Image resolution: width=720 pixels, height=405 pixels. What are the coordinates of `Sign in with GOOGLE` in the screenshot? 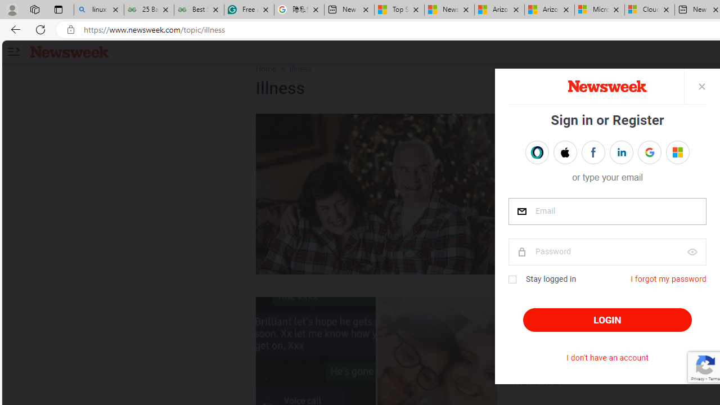 It's located at (649, 152).